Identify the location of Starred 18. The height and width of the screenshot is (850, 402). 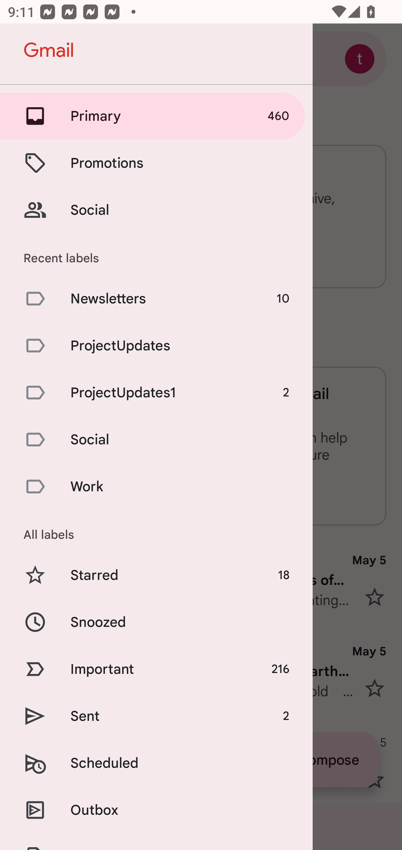
(156, 575).